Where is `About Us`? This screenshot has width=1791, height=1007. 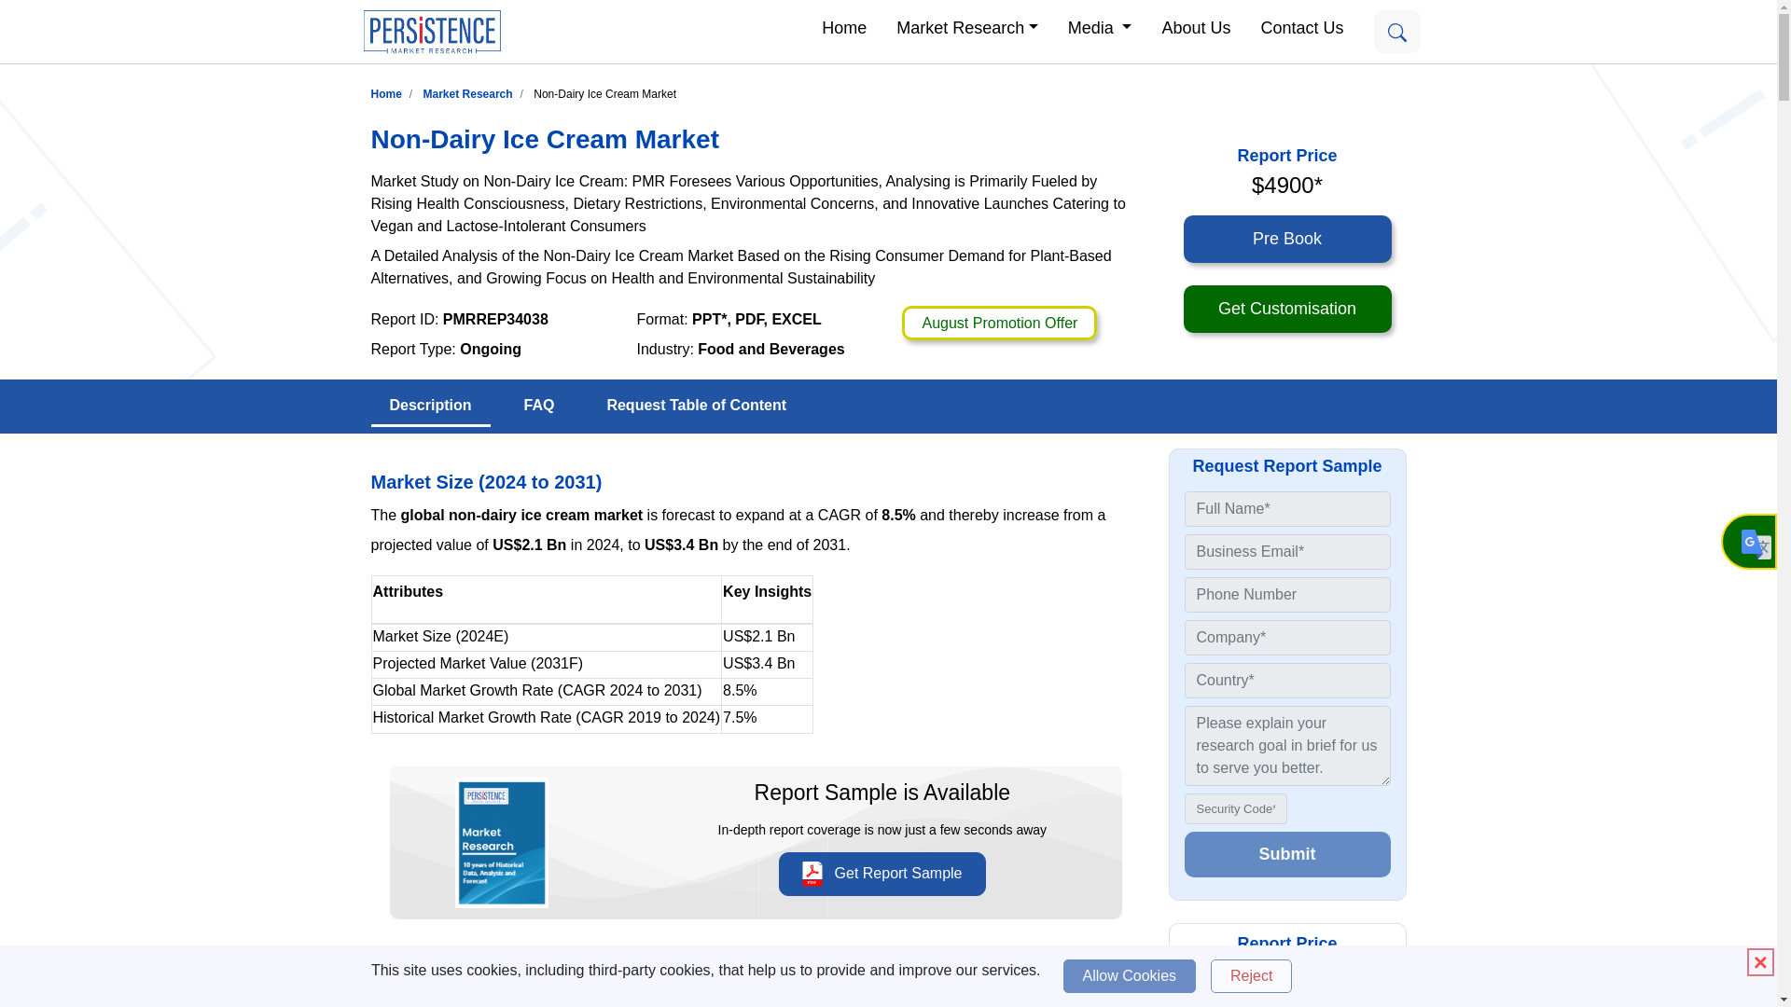
About Us is located at coordinates (1195, 26).